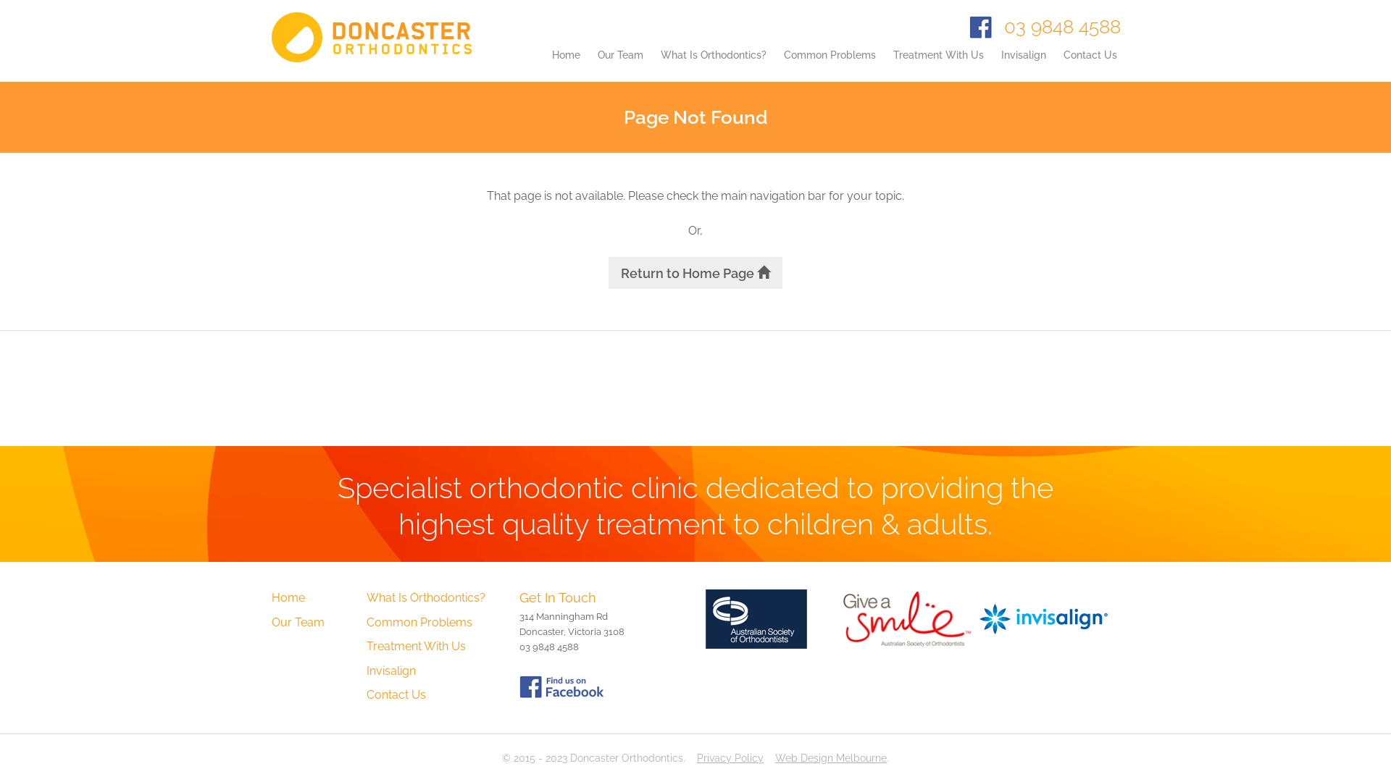  Describe the element at coordinates (830, 65) in the screenshot. I see `Common Problems` at that location.